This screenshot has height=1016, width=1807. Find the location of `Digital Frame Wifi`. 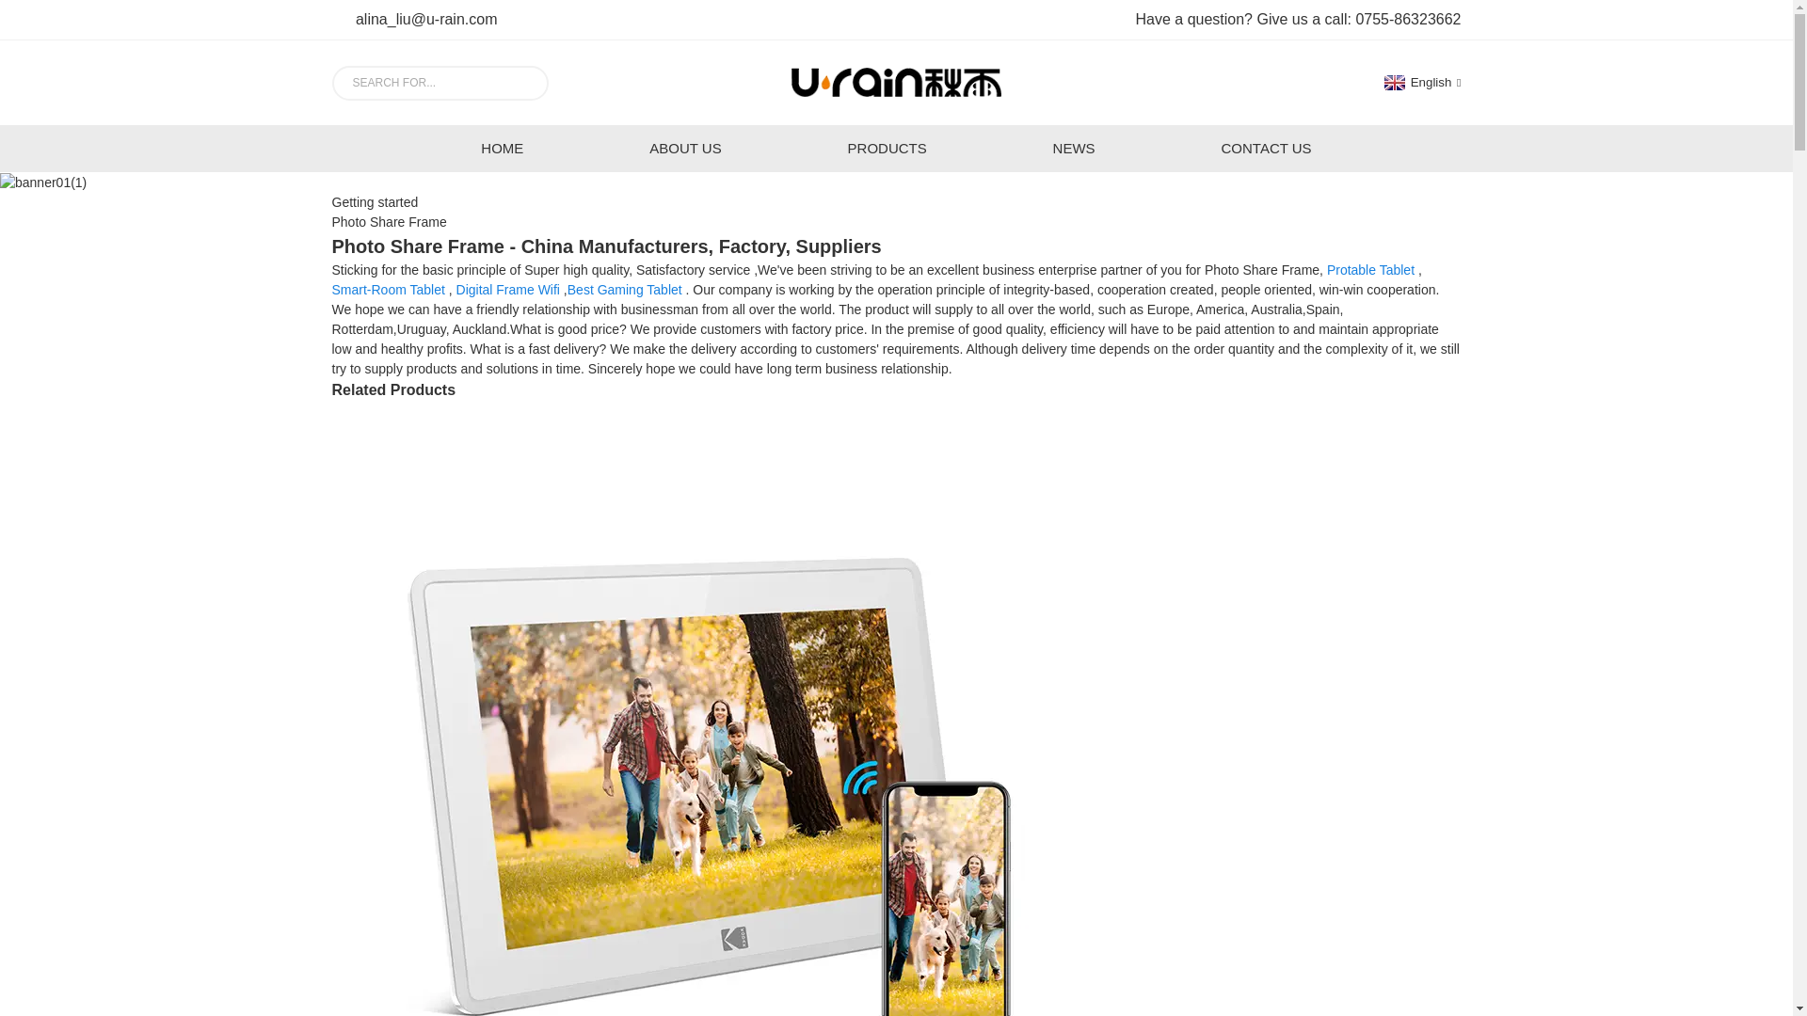

Digital Frame Wifi is located at coordinates (508, 290).